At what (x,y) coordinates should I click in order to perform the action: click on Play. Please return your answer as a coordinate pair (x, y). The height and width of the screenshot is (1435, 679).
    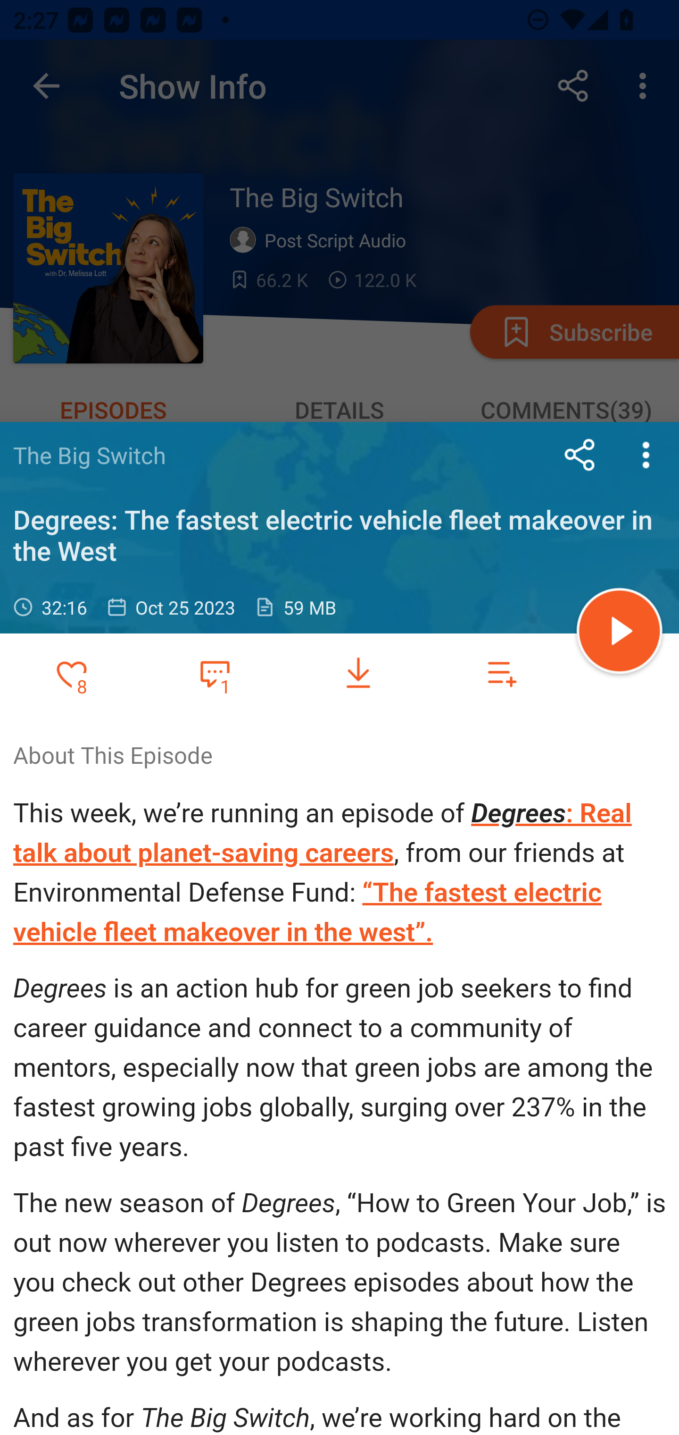
    Looking at the image, I should click on (620, 633).